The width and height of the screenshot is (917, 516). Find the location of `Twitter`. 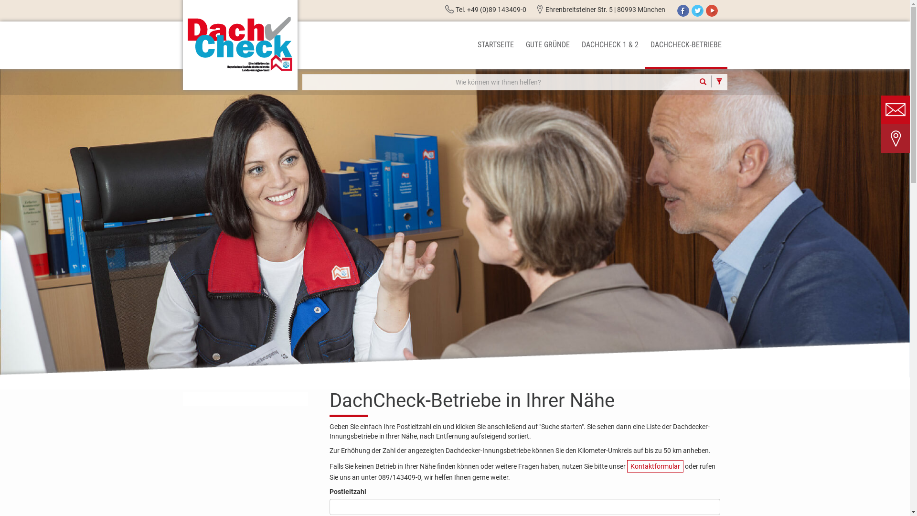

Twitter is located at coordinates (697, 11).